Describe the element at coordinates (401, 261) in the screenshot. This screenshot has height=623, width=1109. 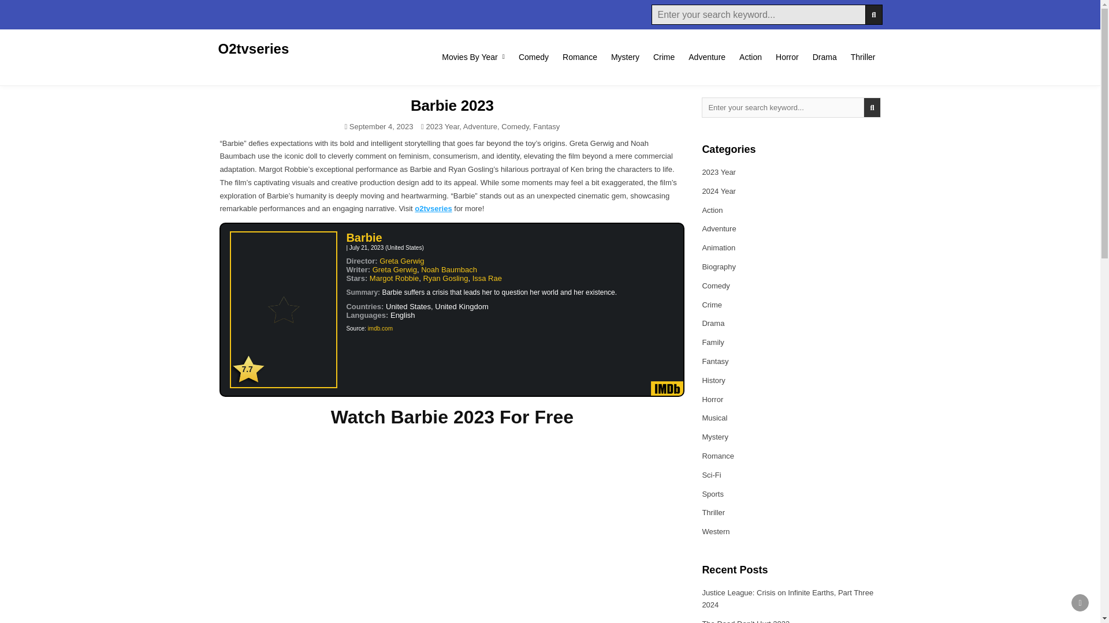
I see `Greta Gerwig` at that location.